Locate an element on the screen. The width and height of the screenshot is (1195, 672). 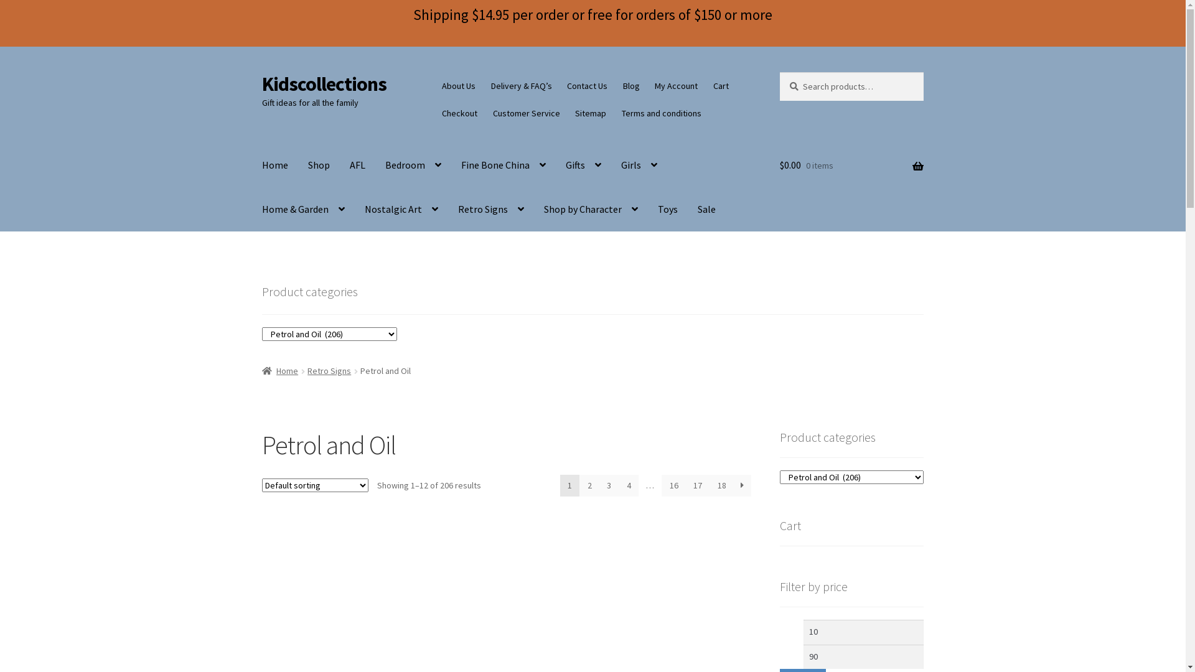
Sale is located at coordinates (707, 209).